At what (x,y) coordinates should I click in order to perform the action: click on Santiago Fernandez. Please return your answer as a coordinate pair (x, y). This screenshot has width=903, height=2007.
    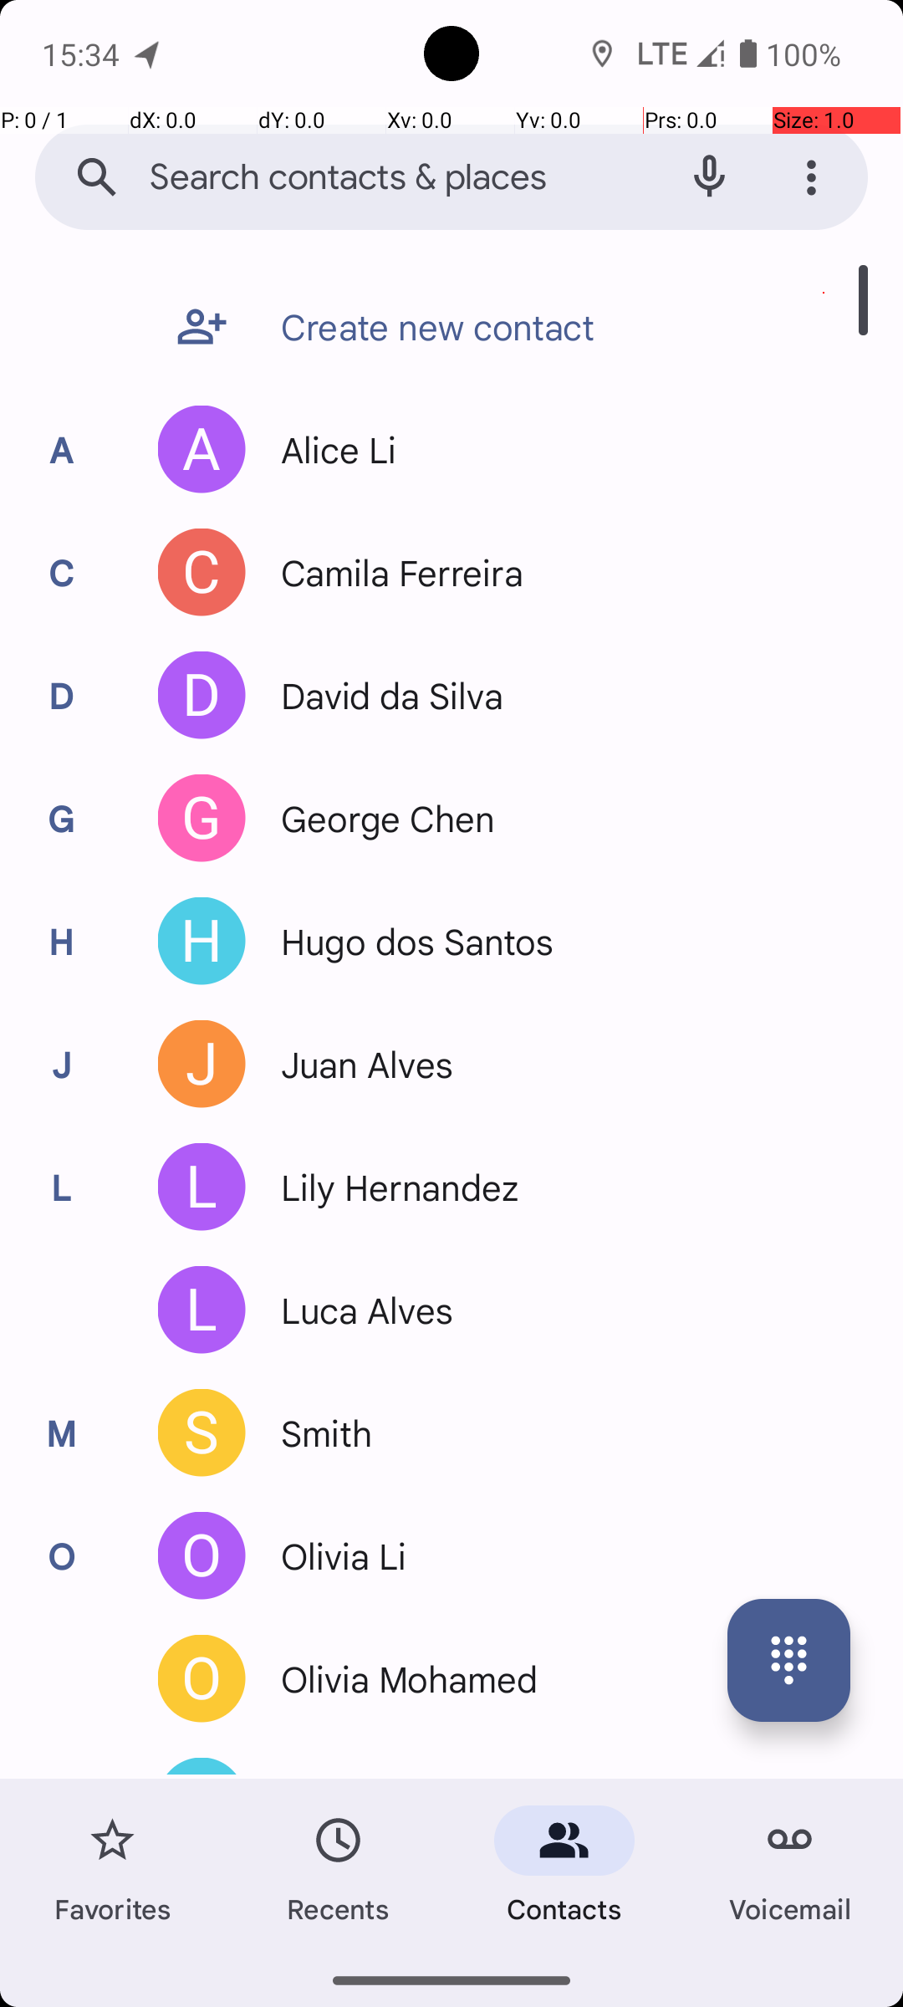
    Looking at the image, I should click on (431, 1766).